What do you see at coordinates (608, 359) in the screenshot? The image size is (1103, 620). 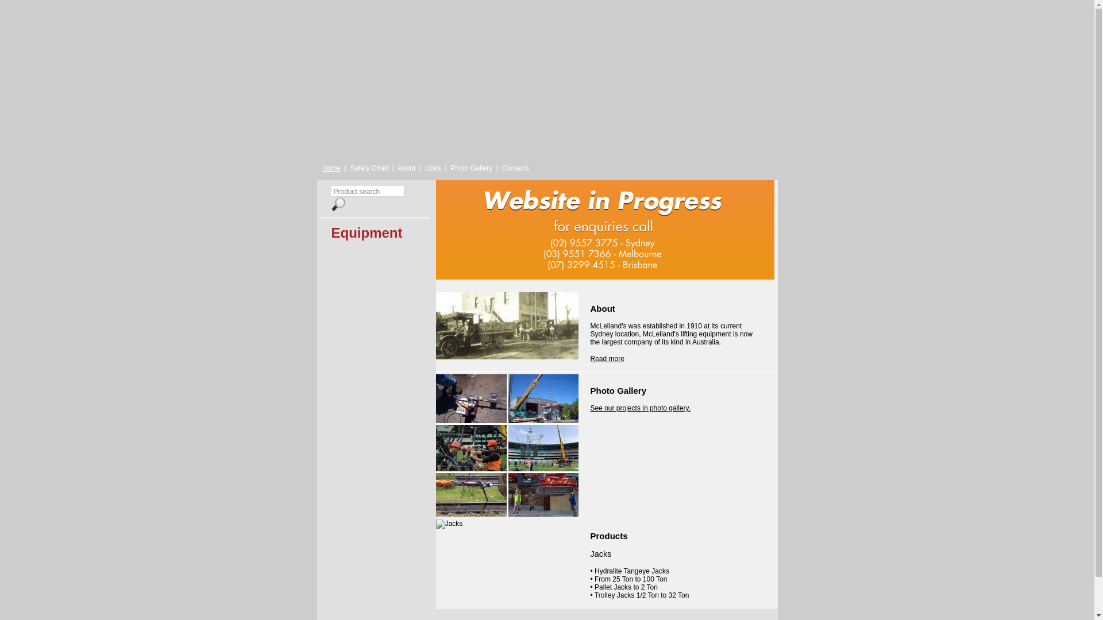 I see `Read more` at bounding box center [608, 359].